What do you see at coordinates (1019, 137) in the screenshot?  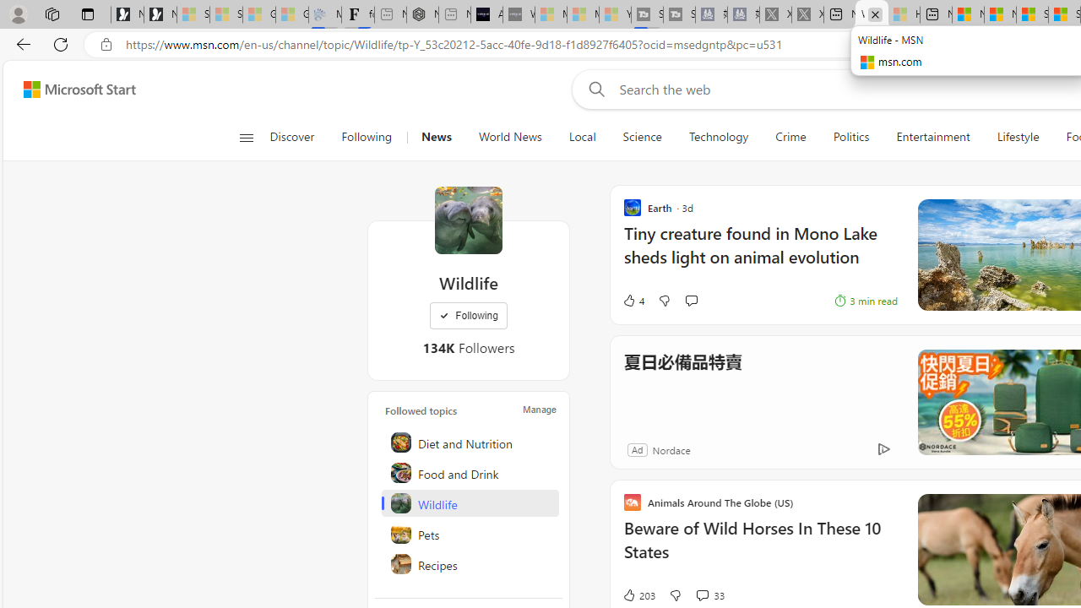 I see `Lifestyle` at bounding box center [1019, 137].